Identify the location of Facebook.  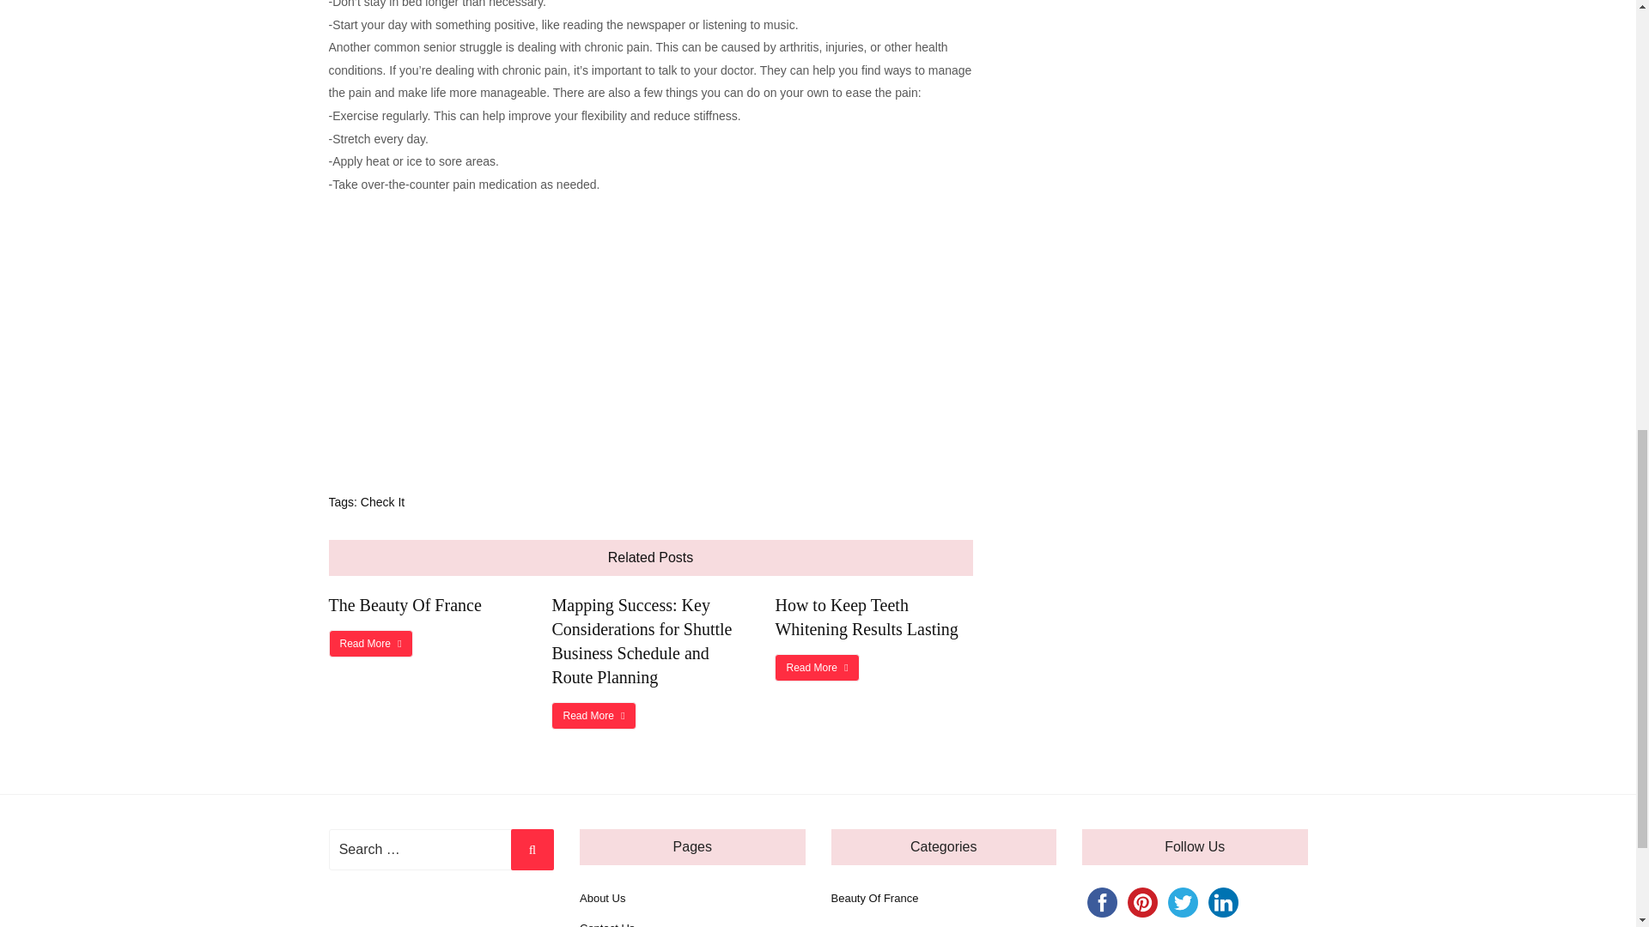
(1102, 902).